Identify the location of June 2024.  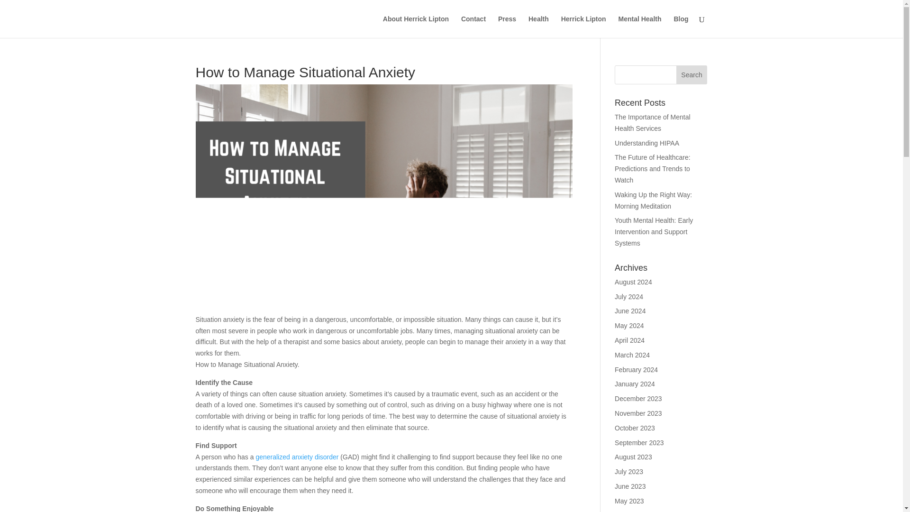
(630, 311).